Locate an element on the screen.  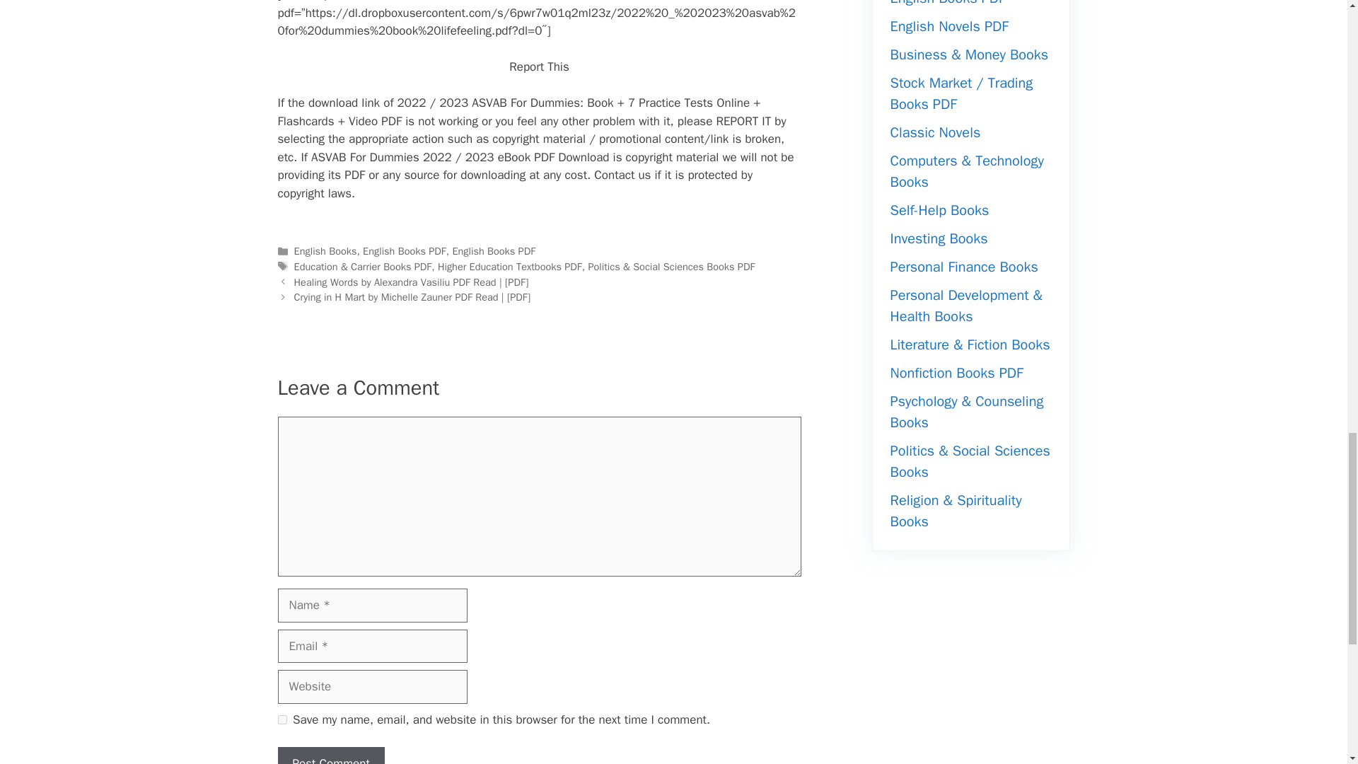
yes is located at coordinates (282, 719).